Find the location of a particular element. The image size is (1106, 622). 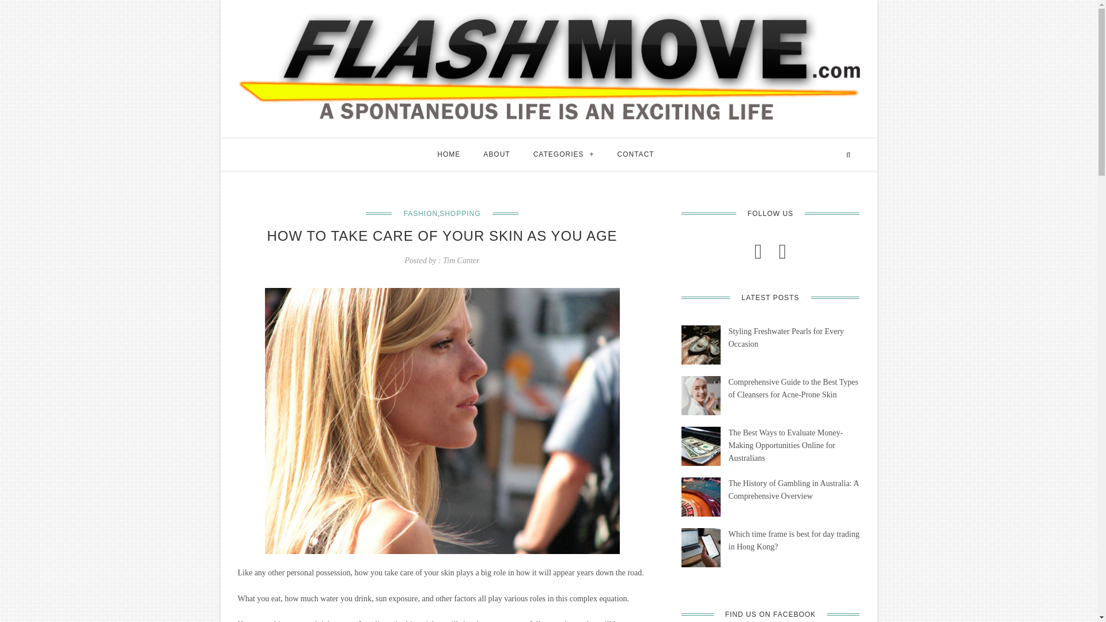

FASHION is located at coordinates (421, 213).